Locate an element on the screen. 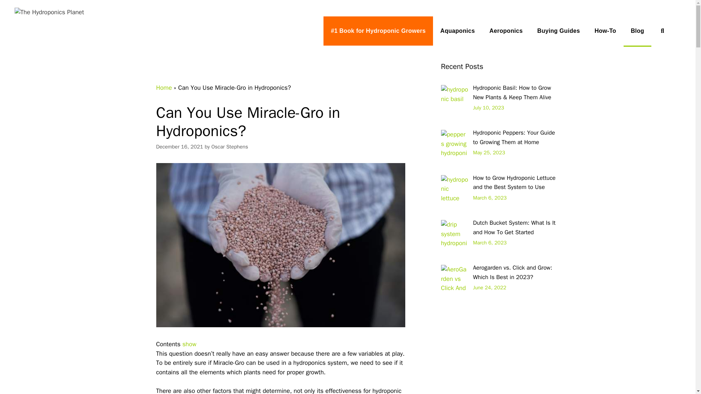 The height and width of the screenshot is (394, 701). Hydroponic Peppers: Your Guide to Growing Them at Home is located at coordinates (514, 137).